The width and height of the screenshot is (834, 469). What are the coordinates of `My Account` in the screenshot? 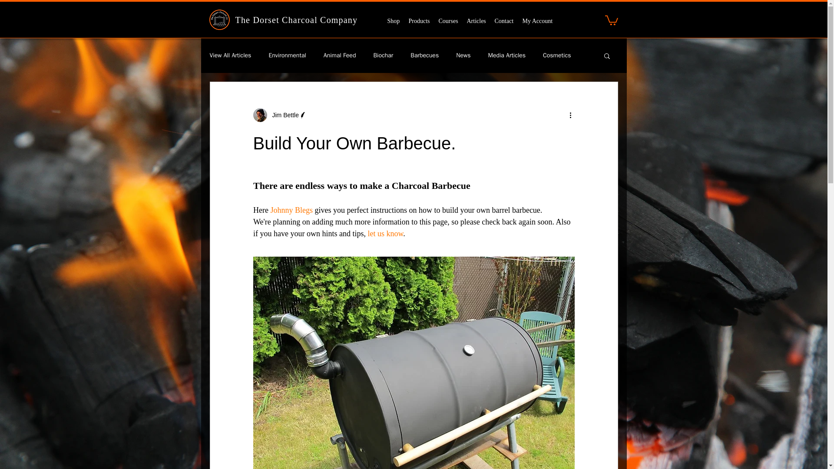 It's located at (537, 21).